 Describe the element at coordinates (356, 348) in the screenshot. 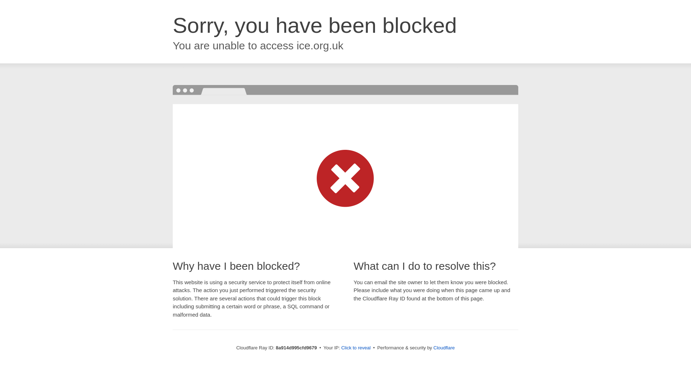

I see `Click to reveal` at that location.